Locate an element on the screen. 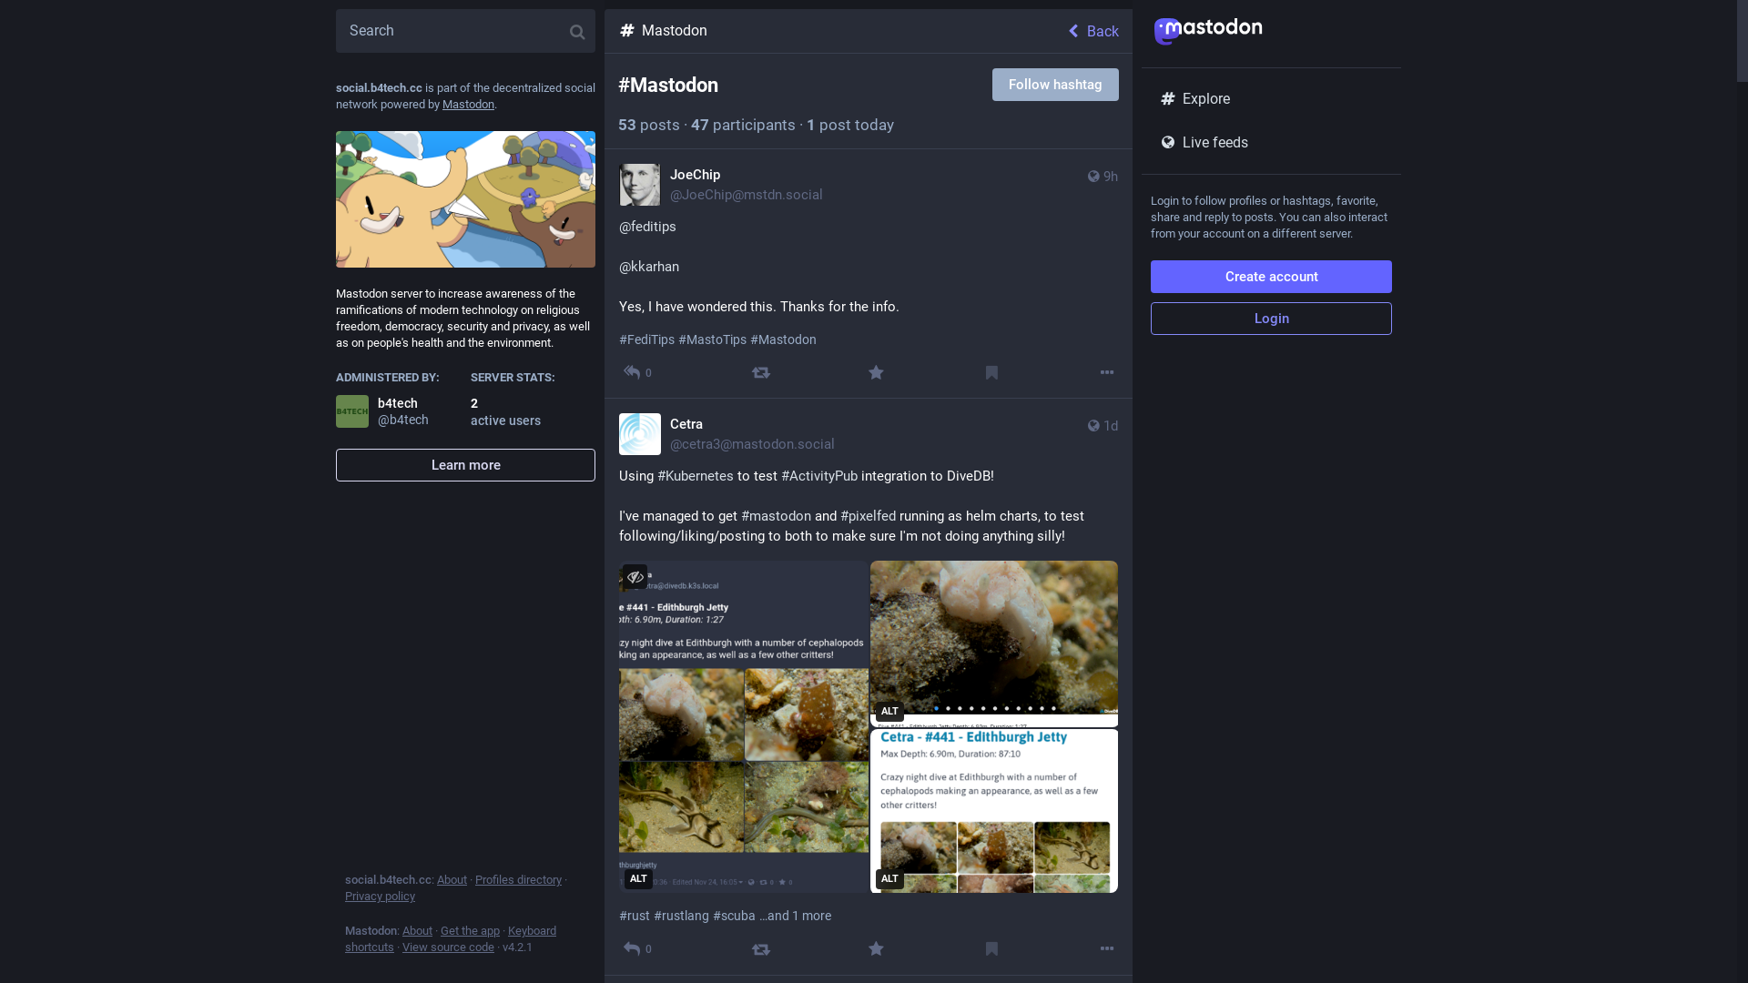 The height and width of the screenshot is (983, 1748). Boost is located at coordinates (761, 948).